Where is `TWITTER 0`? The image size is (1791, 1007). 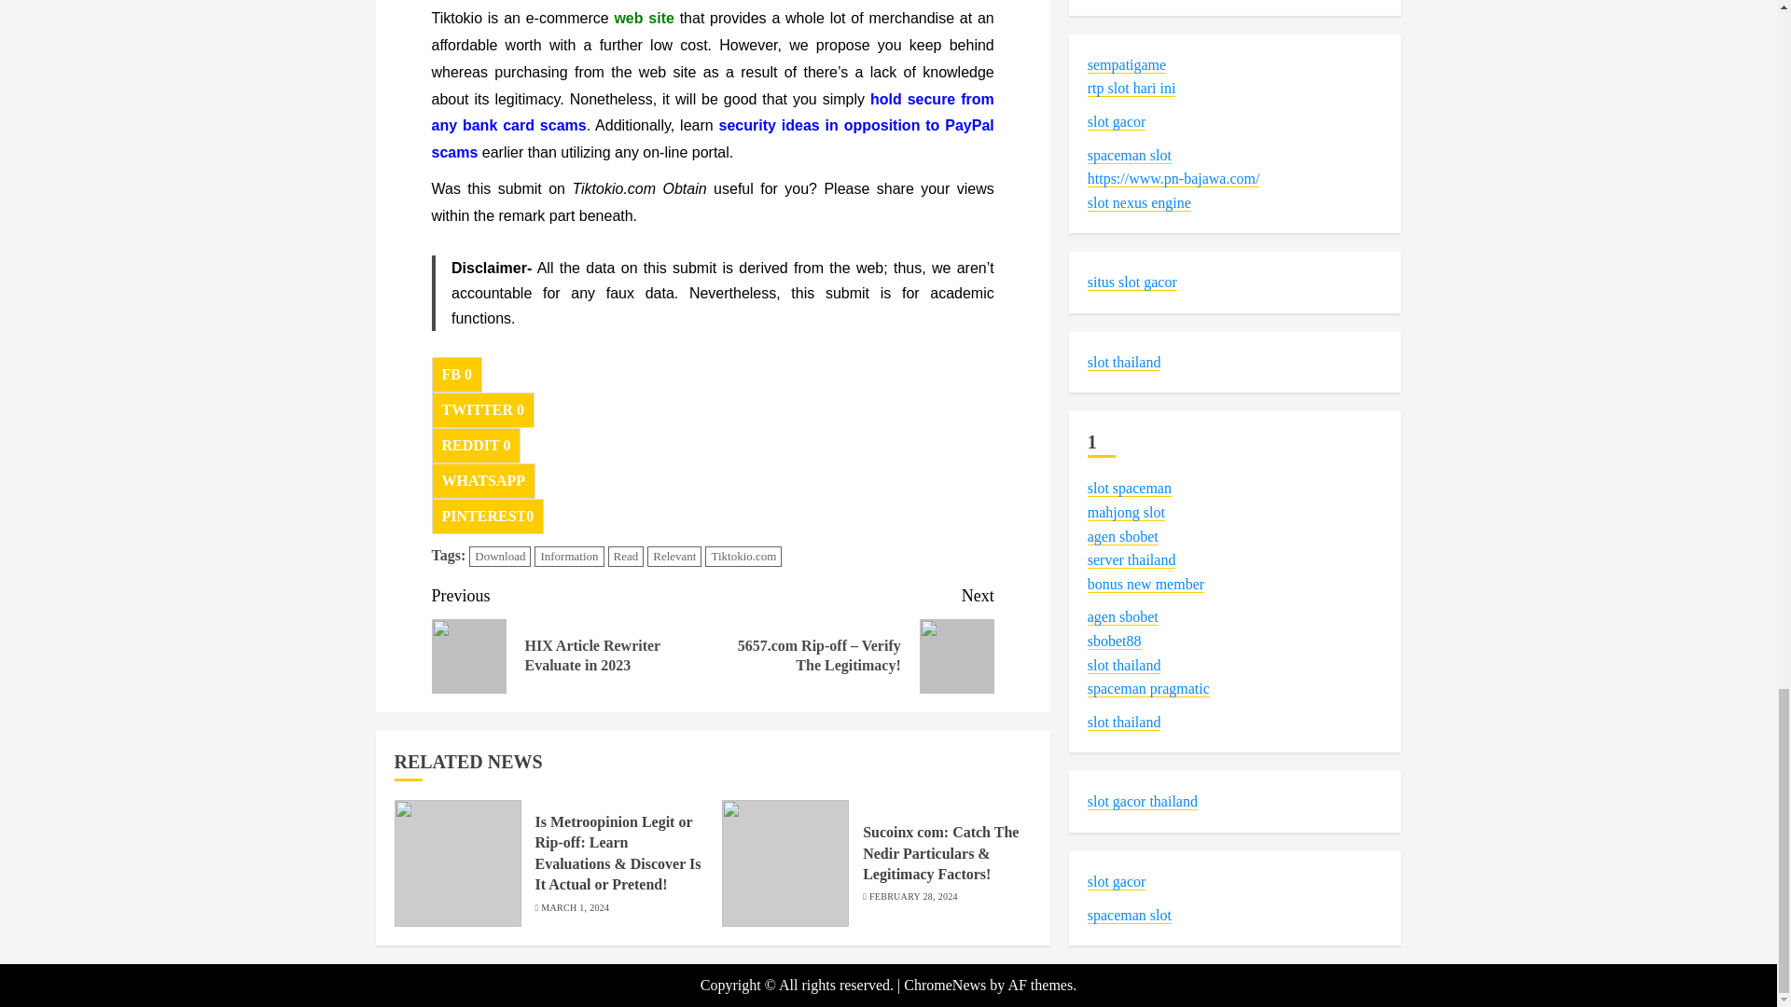 TWITTER 0 is located at coordinates (482, 410).